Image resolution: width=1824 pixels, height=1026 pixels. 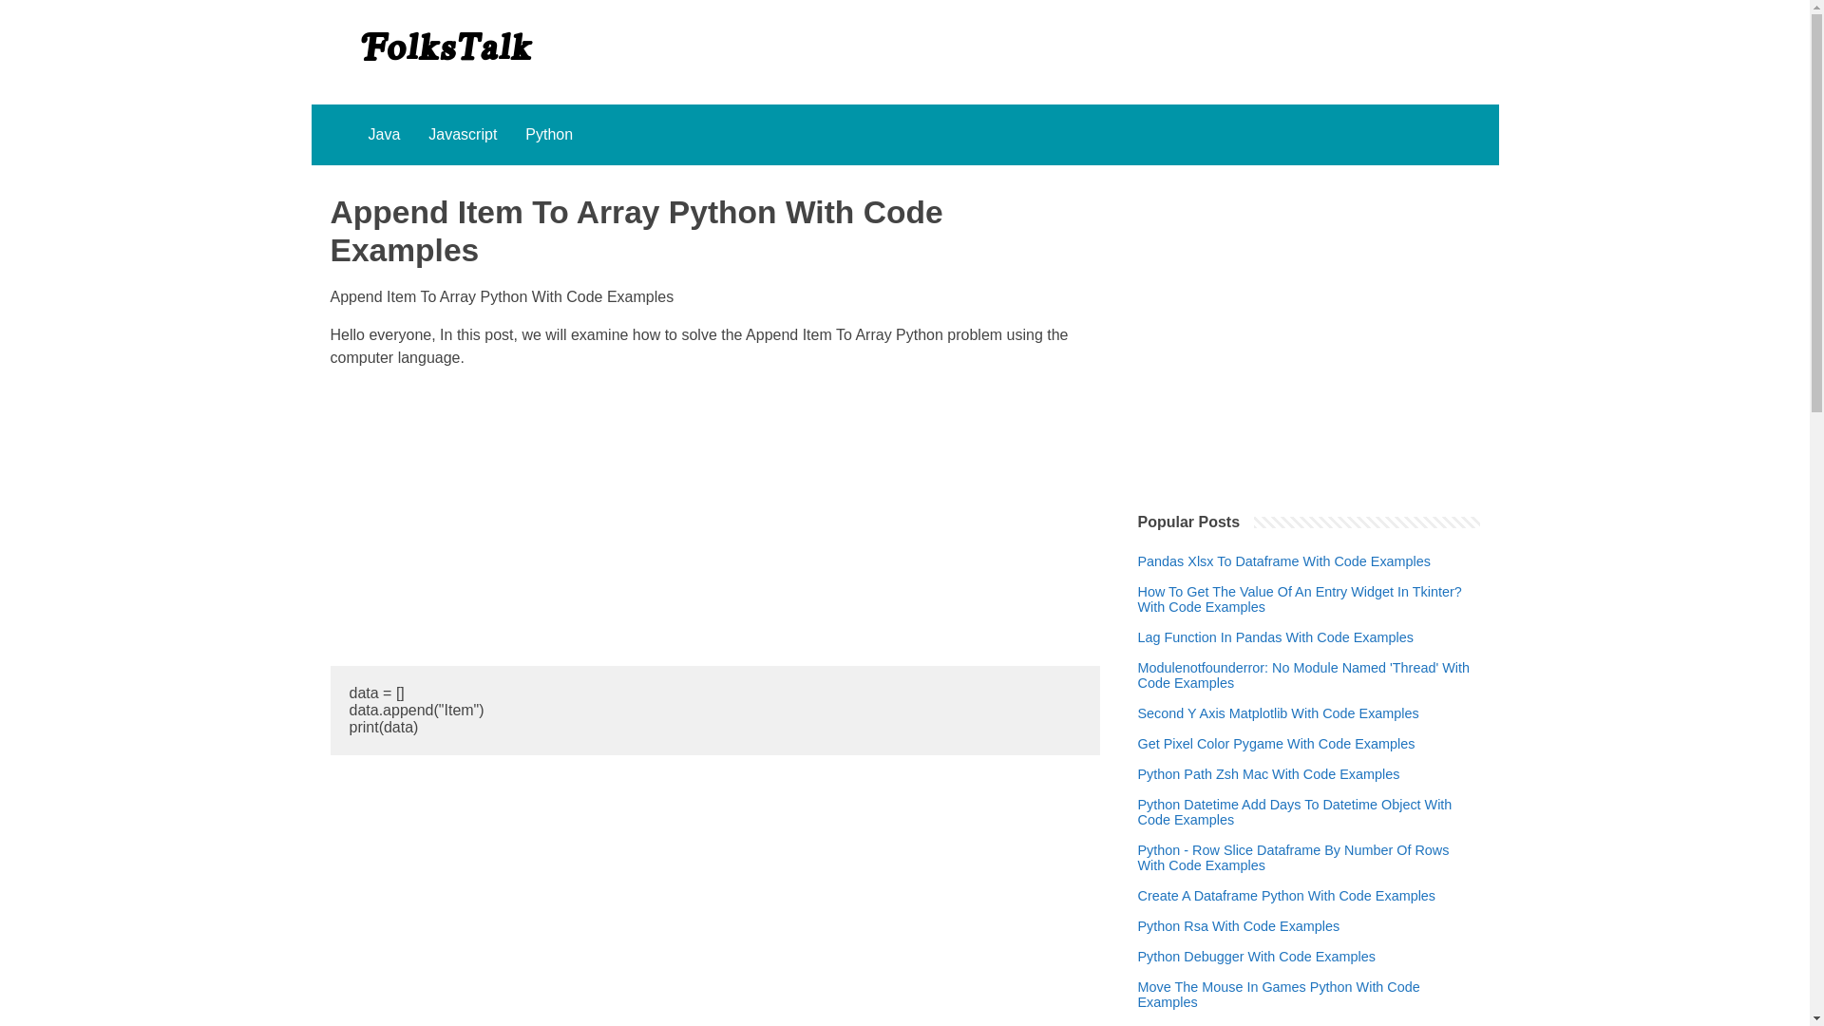 I want to click on Python Rsa With Code Examples, so click(x=1239, y=925).